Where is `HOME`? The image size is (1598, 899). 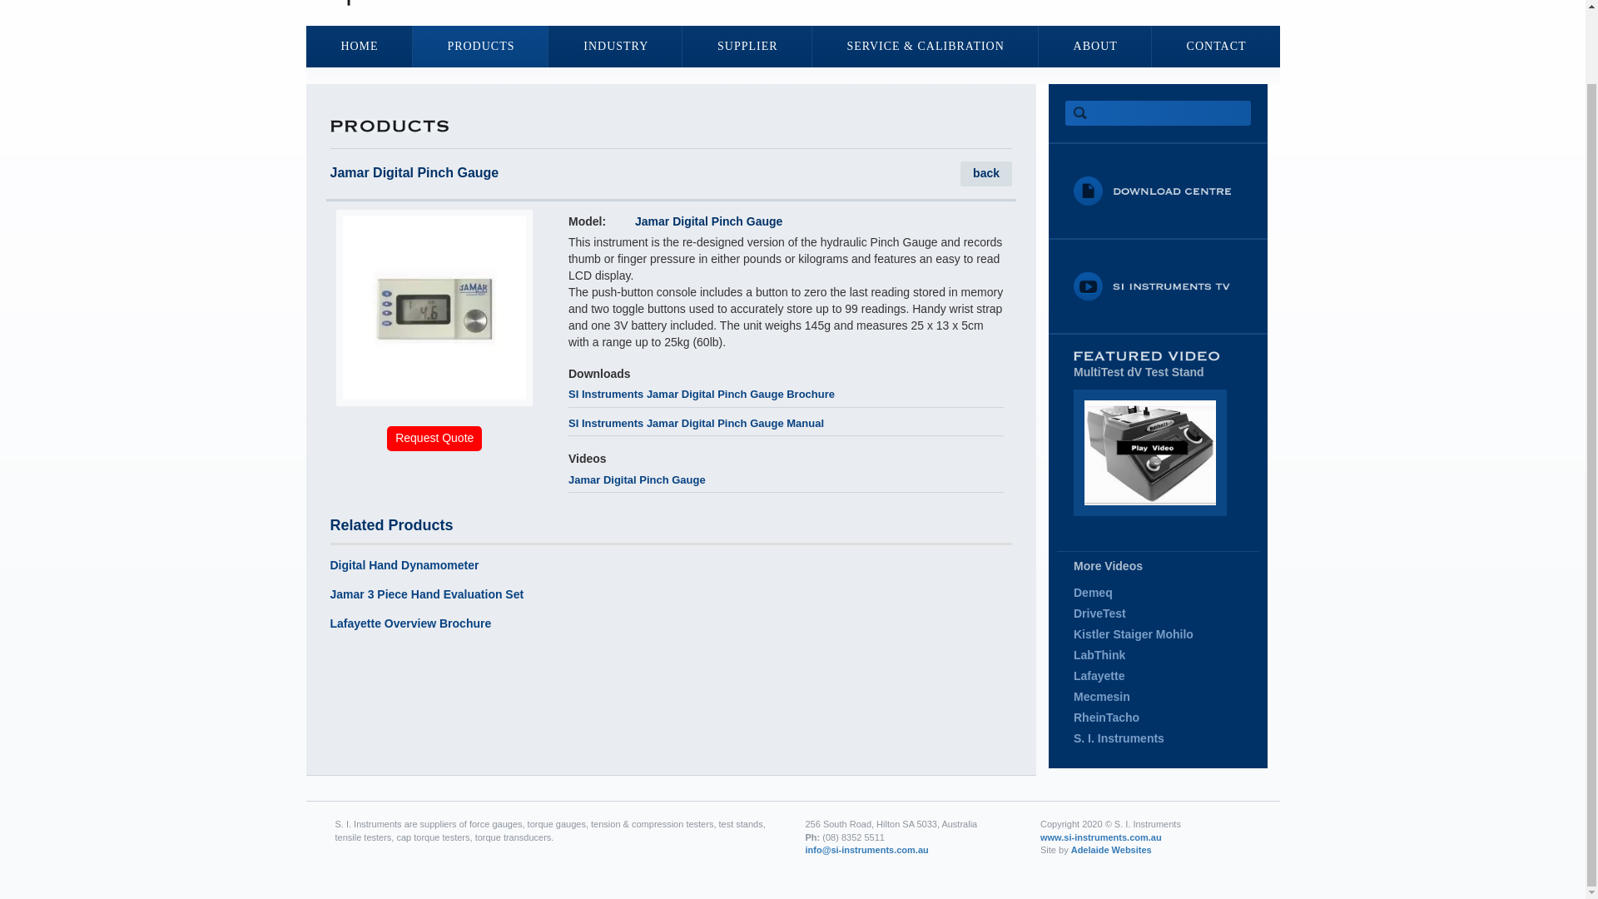 HOME is located at coordinates (360, 47).